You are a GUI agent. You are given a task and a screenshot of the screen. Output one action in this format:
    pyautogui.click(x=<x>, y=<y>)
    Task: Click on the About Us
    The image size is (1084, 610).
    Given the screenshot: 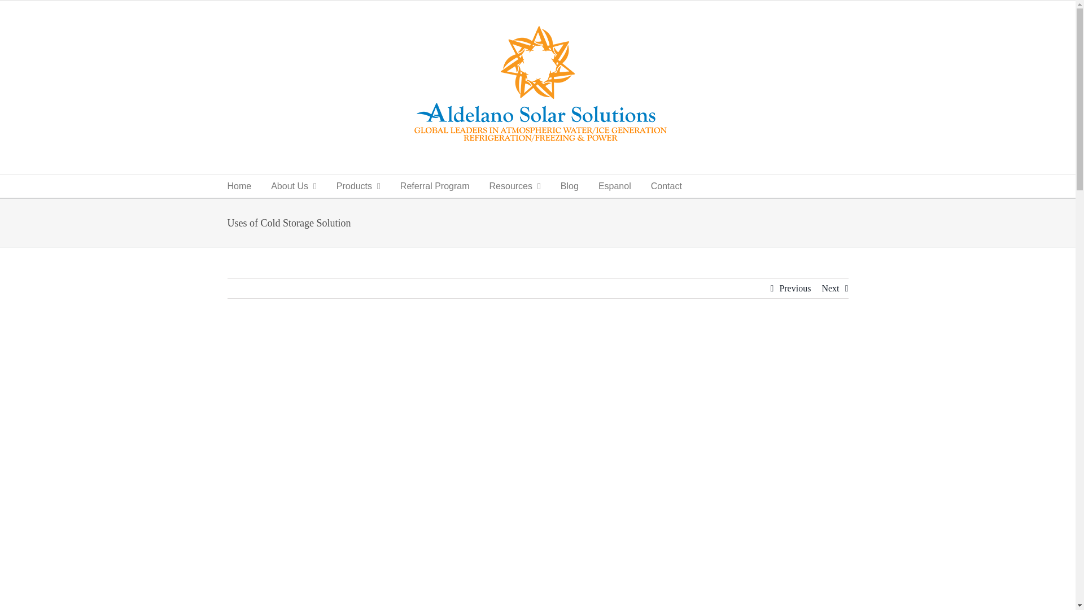 What is the action you would take?
    pyautogui.click(x=294, y=186)
    